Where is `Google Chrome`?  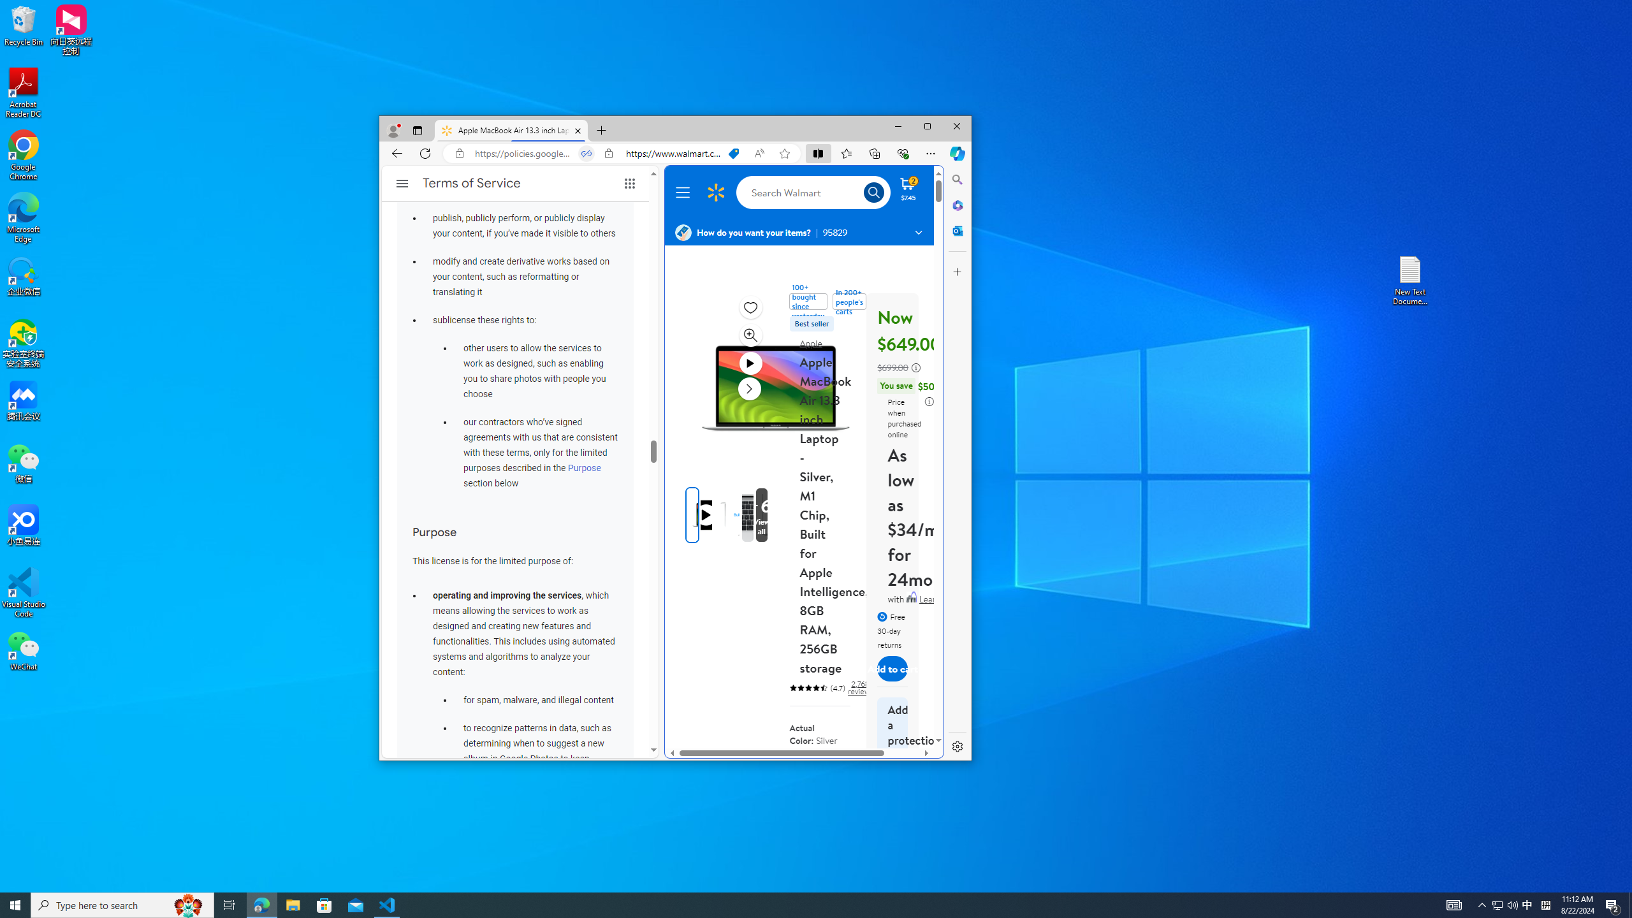
Google Chrome is located at coordinates (24, 156).